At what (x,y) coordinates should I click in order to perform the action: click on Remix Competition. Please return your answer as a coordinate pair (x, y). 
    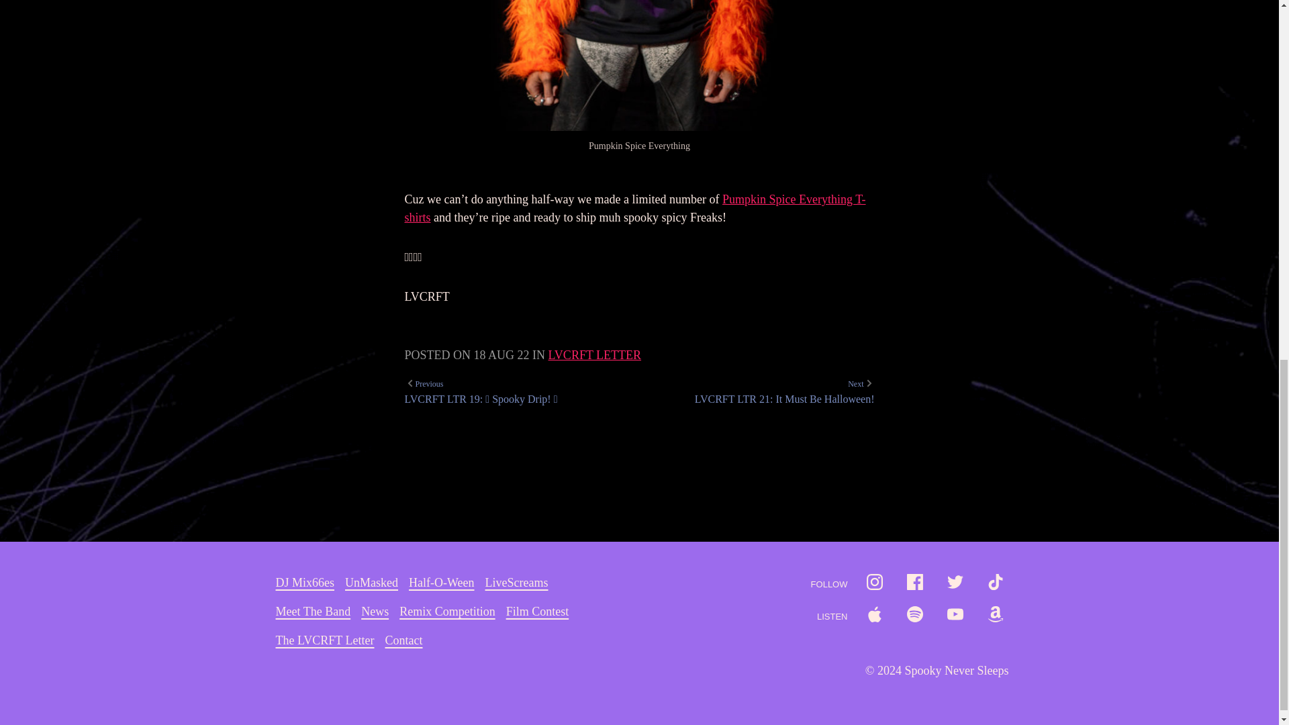
    Looking at the image, I should click on (324, 640).